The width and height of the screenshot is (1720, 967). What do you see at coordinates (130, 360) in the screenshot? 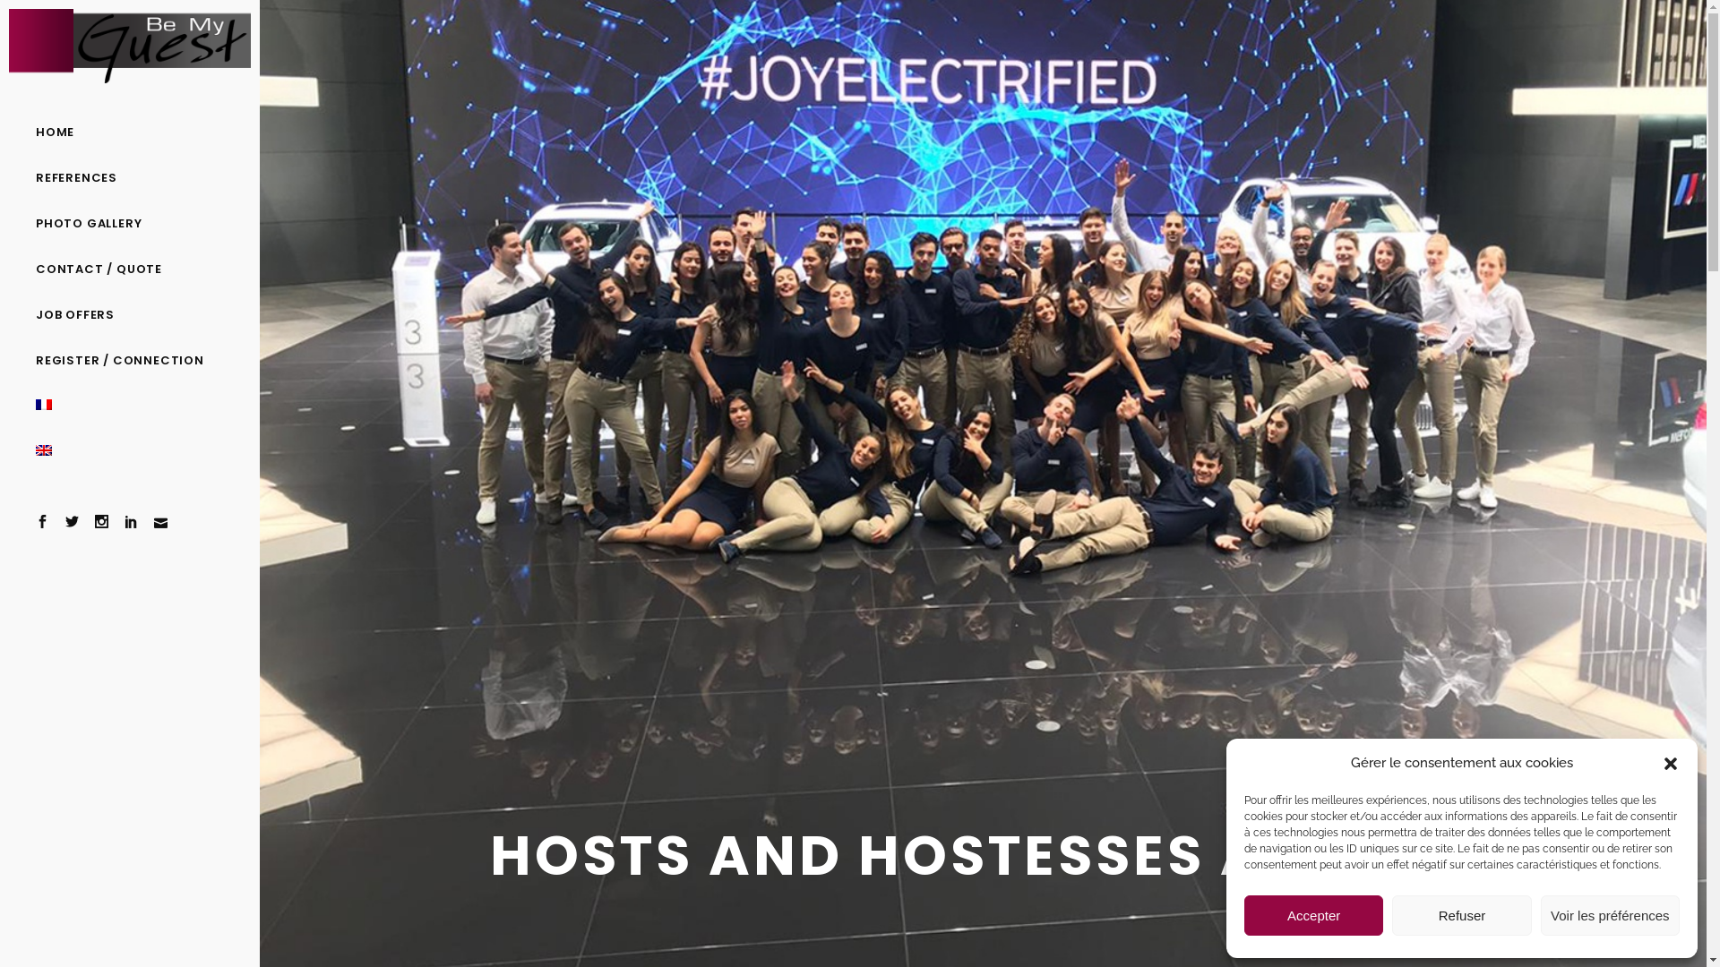
I see `REGISTER / CONNECTION` at bounding box center [130, 360].